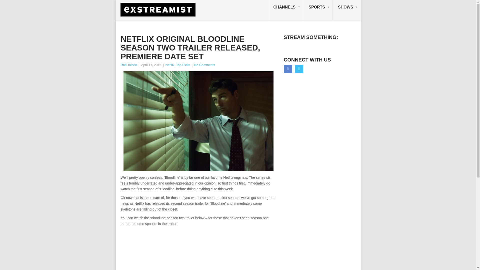 The width and height of the screenshot is (480, 270). Describe the element at coordinates (299, 69) in the screenshot. I see `Twitter` at that location.